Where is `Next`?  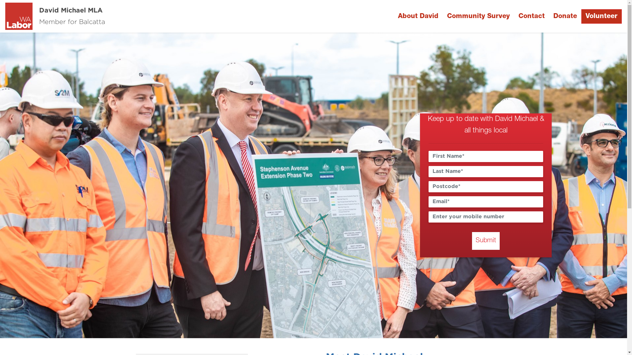
Next is located at coordinates (580, 185).